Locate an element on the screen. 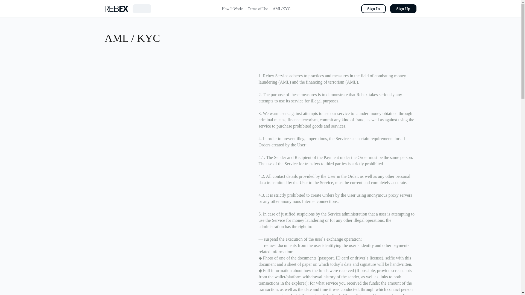 Image resolution: width=525 pixels, height=295 pixels. Sign Up is located at coordinates (403, 9).